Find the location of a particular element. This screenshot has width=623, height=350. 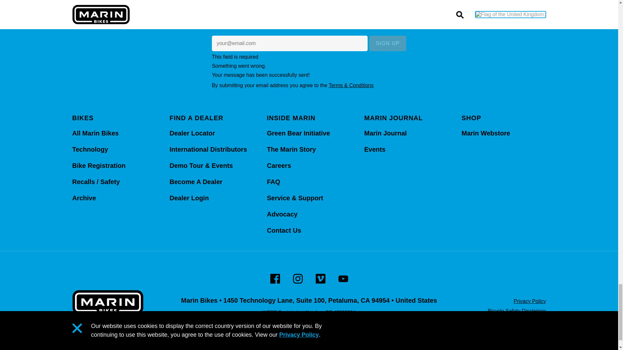

All Marin Bikes is located at coordinates (95, 133).